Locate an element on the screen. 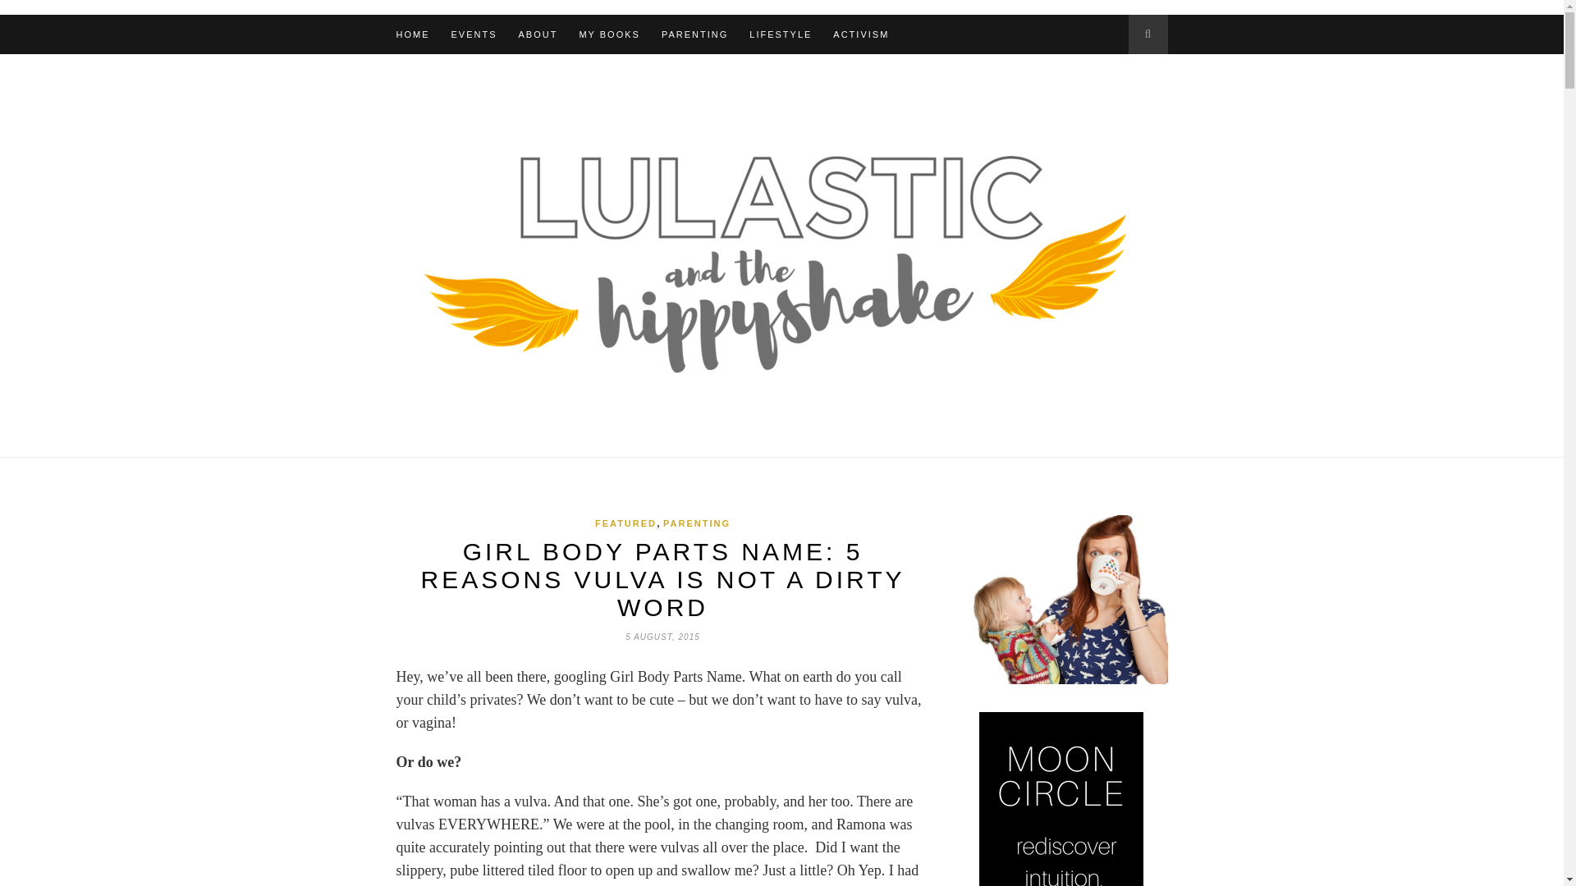 The height and width of the screenshot is (886, 1576). ABOUT is located at coordinates (538, 34).